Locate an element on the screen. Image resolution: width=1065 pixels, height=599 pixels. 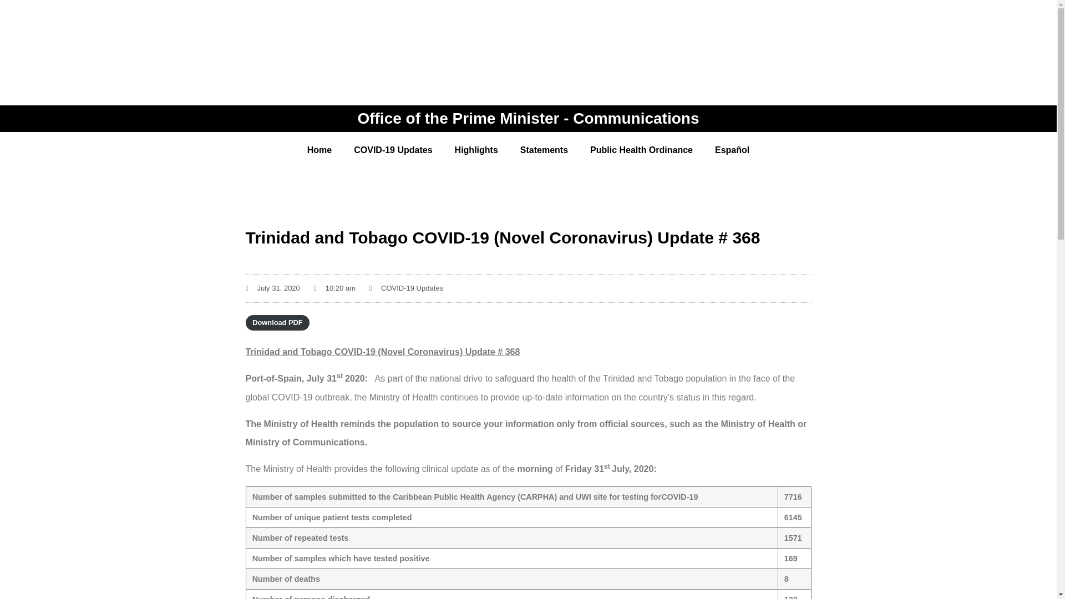
Office of the Prime Minister - Communications is located at coordinates (528, 118).